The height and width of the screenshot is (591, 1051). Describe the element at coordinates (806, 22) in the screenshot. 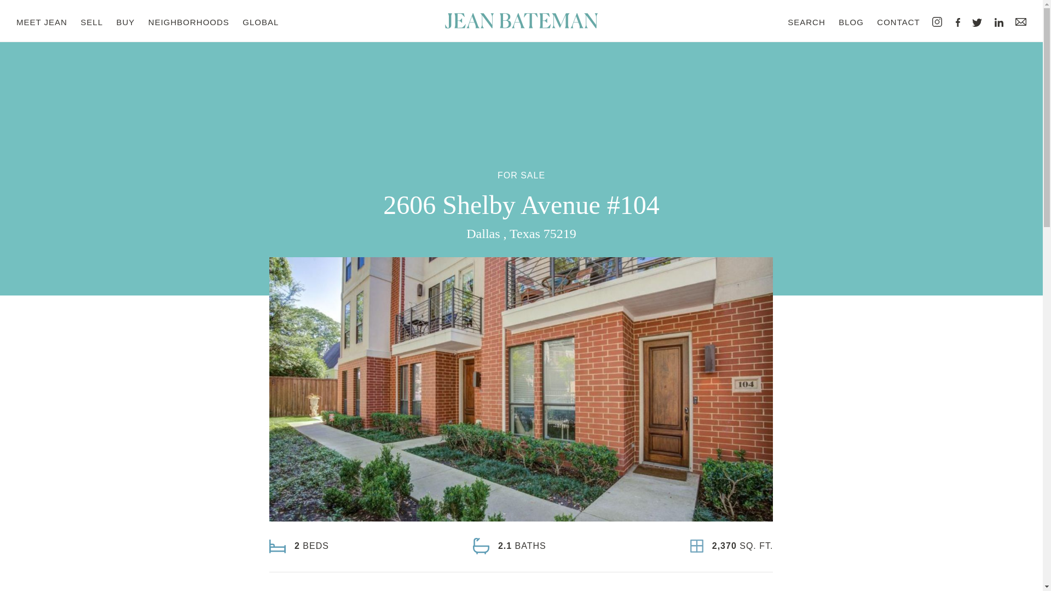

I see `SEARCH` at that location.